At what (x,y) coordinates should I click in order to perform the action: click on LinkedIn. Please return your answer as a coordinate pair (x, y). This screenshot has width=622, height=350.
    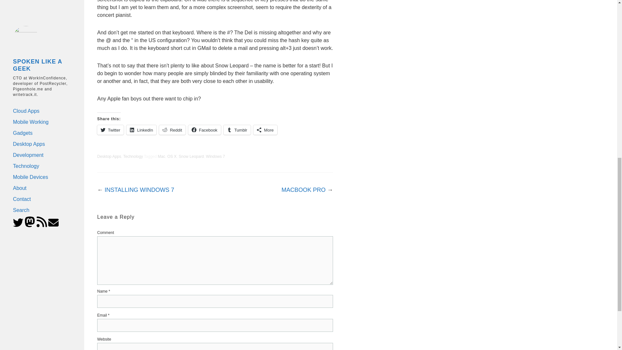
    Looking at the image, I should click on (141, 130).